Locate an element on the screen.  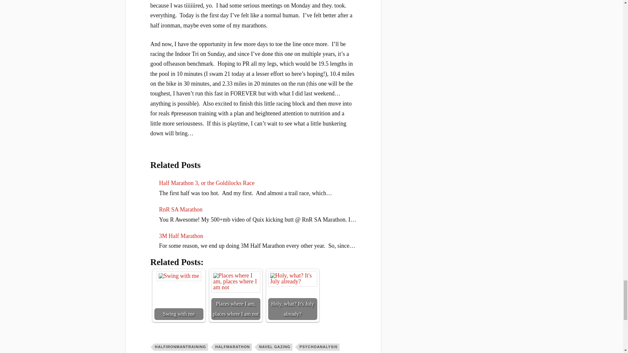
Swing with me is located at coordinates (179, 276).